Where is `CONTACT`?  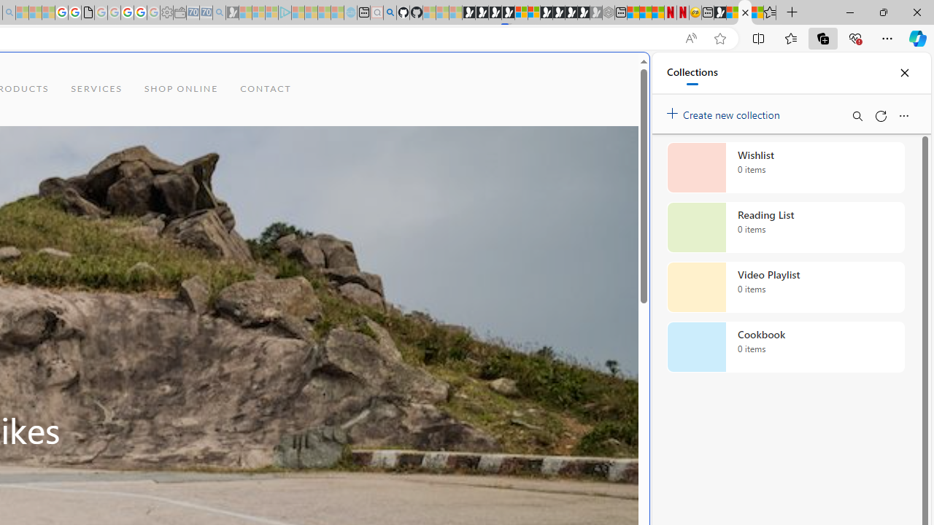
CONTACT is located at coordinates (266, 89).